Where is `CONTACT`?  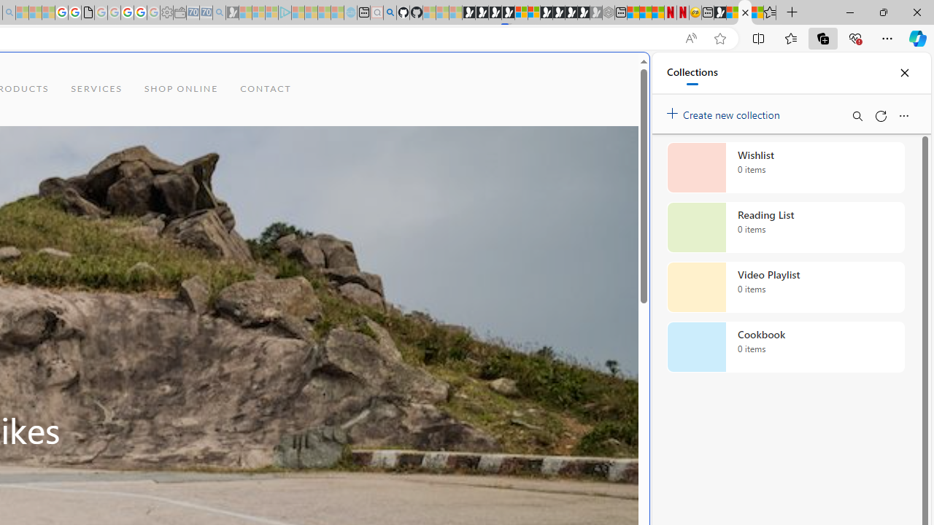
CONTACT is located at coordinates (266, 89).